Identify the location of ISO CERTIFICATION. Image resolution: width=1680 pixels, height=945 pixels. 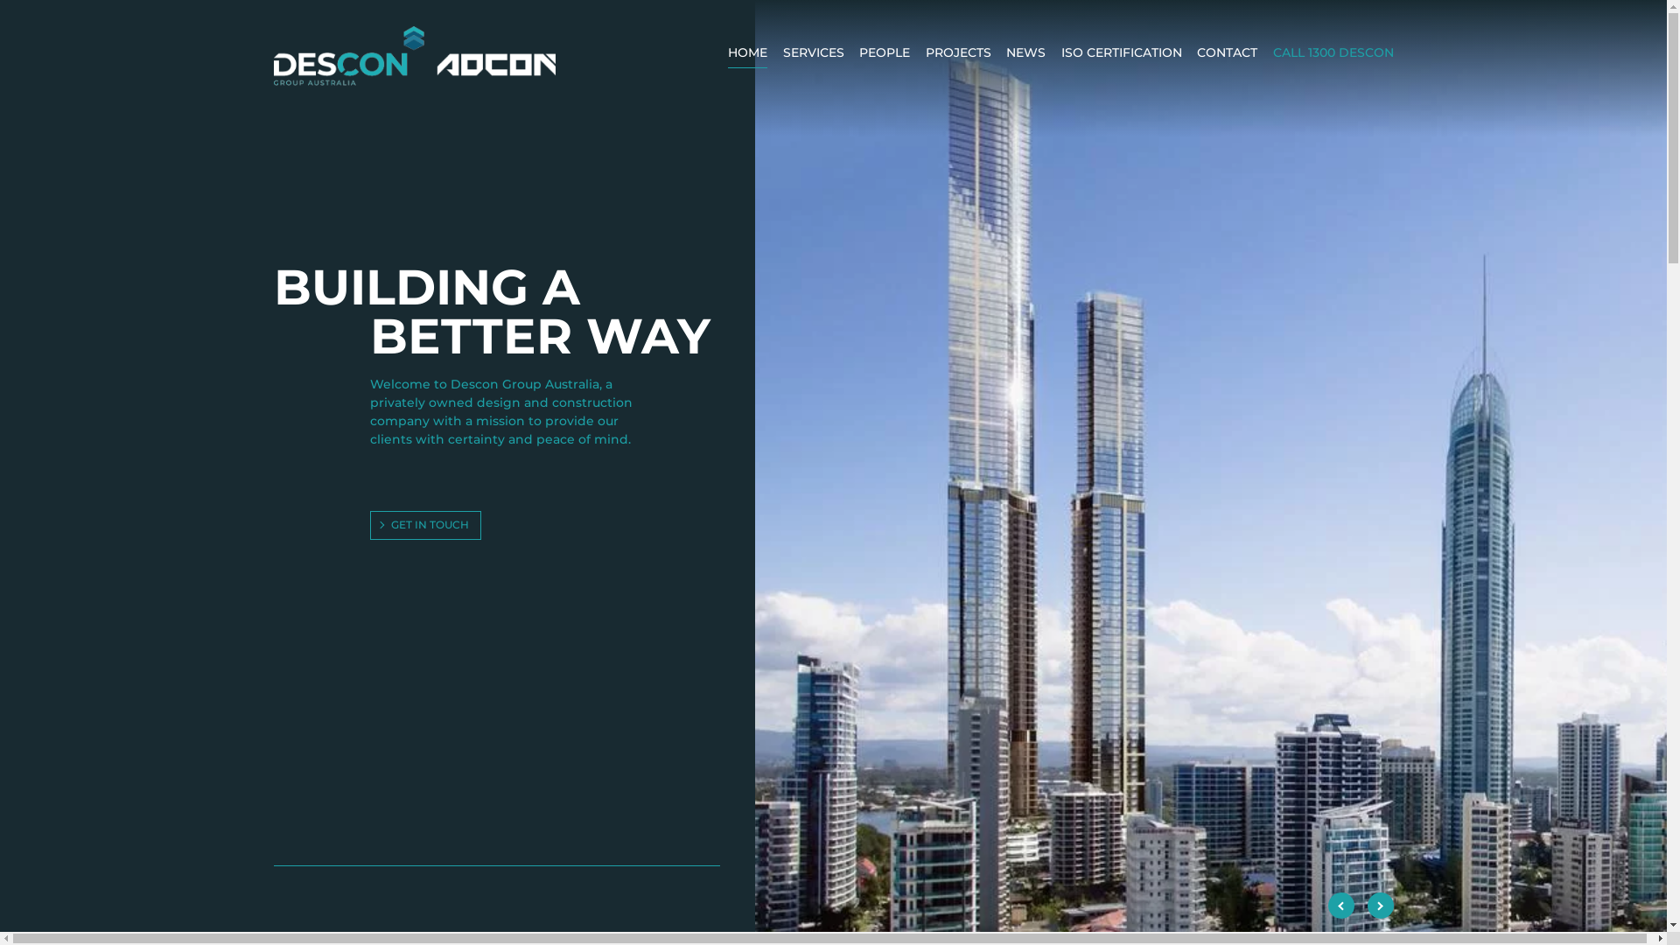
(1121, 56).